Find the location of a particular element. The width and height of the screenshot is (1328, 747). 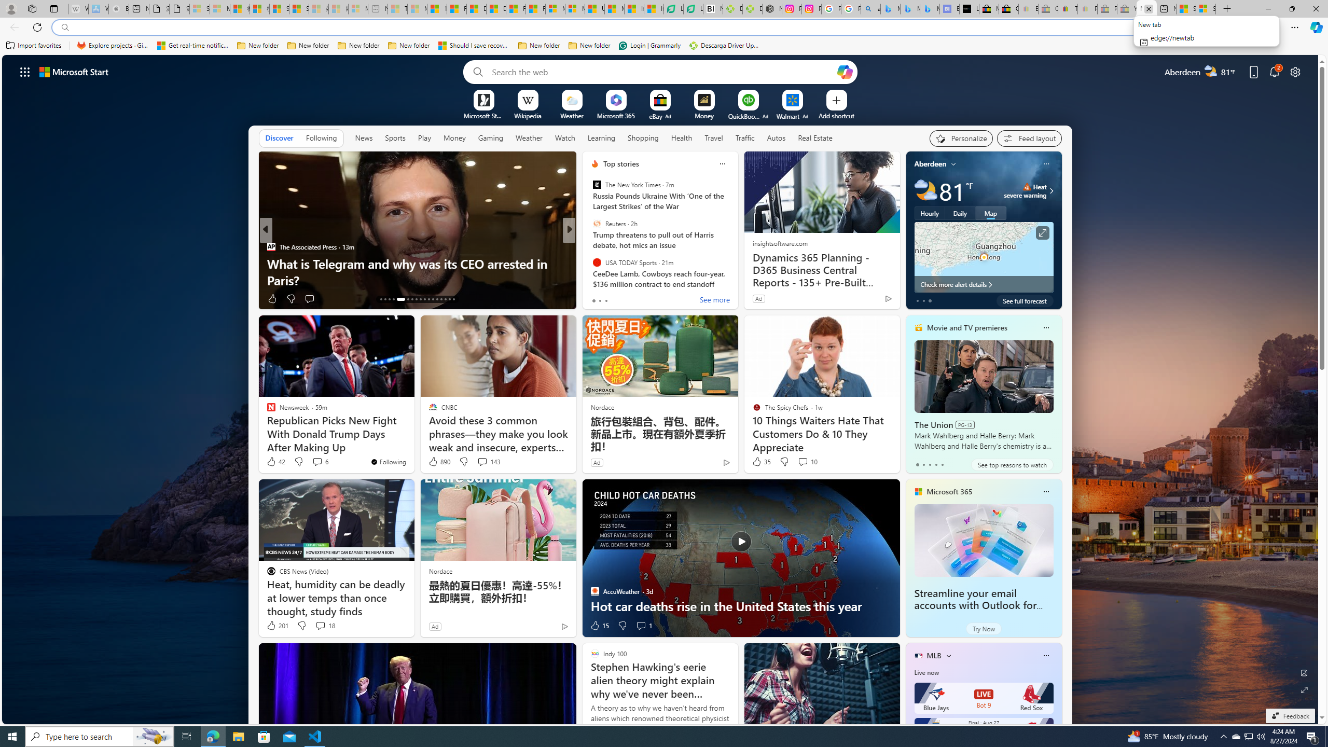

Map is located at coordinates (991, 213).